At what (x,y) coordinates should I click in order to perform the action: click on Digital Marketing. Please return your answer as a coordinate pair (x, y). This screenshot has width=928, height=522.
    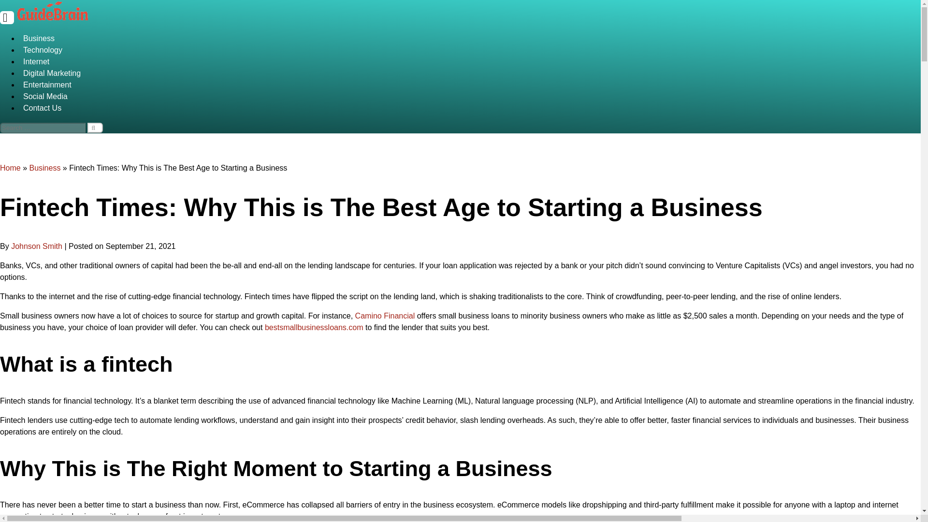
    Looking at the image, I should click on (470, 73).